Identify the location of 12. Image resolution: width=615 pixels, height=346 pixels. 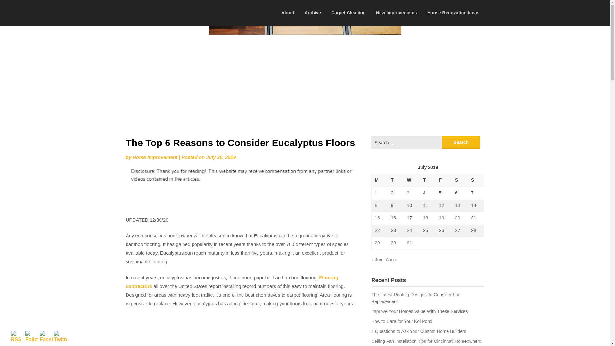
(441, 205).